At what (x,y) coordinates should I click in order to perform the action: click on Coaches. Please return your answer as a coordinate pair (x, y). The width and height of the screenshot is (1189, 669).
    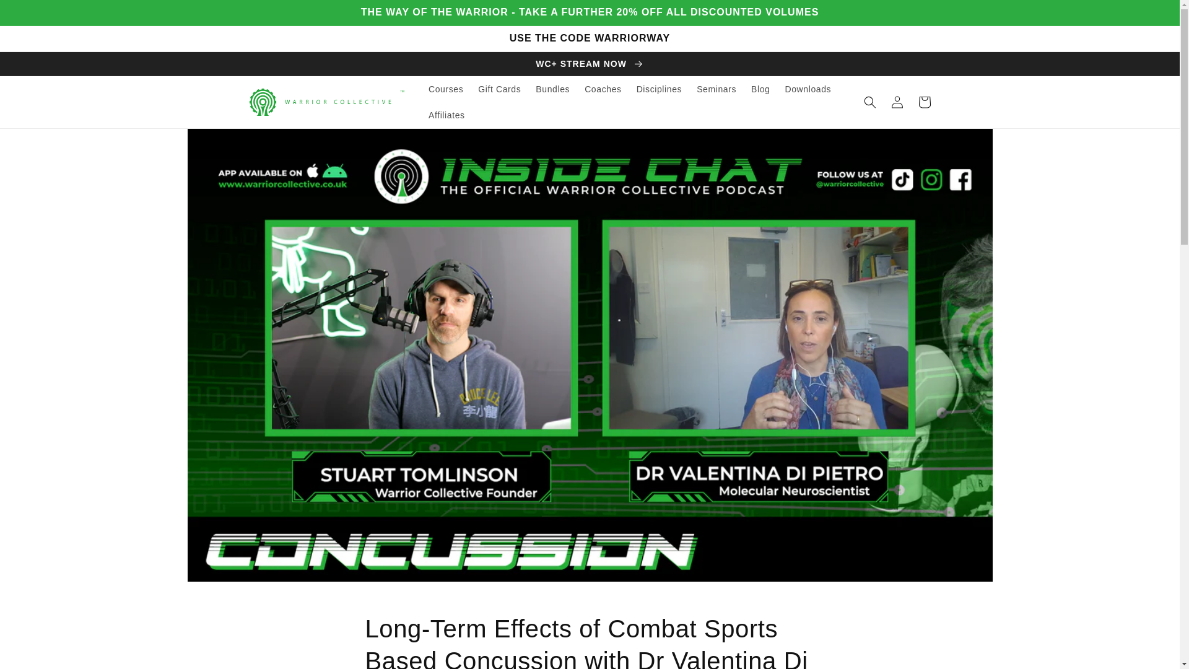
    Looking at the image, I should click on (603, 89).